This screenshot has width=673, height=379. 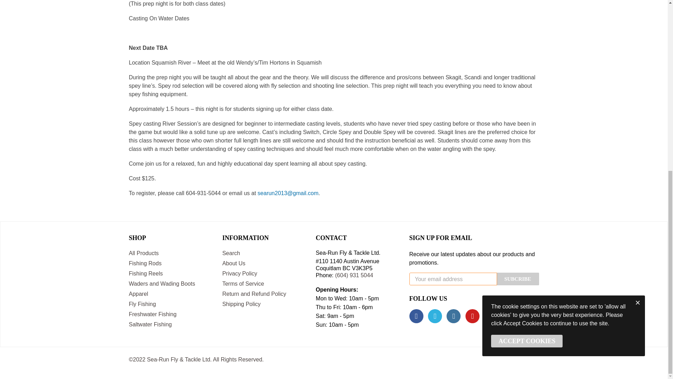 I want to click on Return and Refund Policy, so click(x=264, y=294).